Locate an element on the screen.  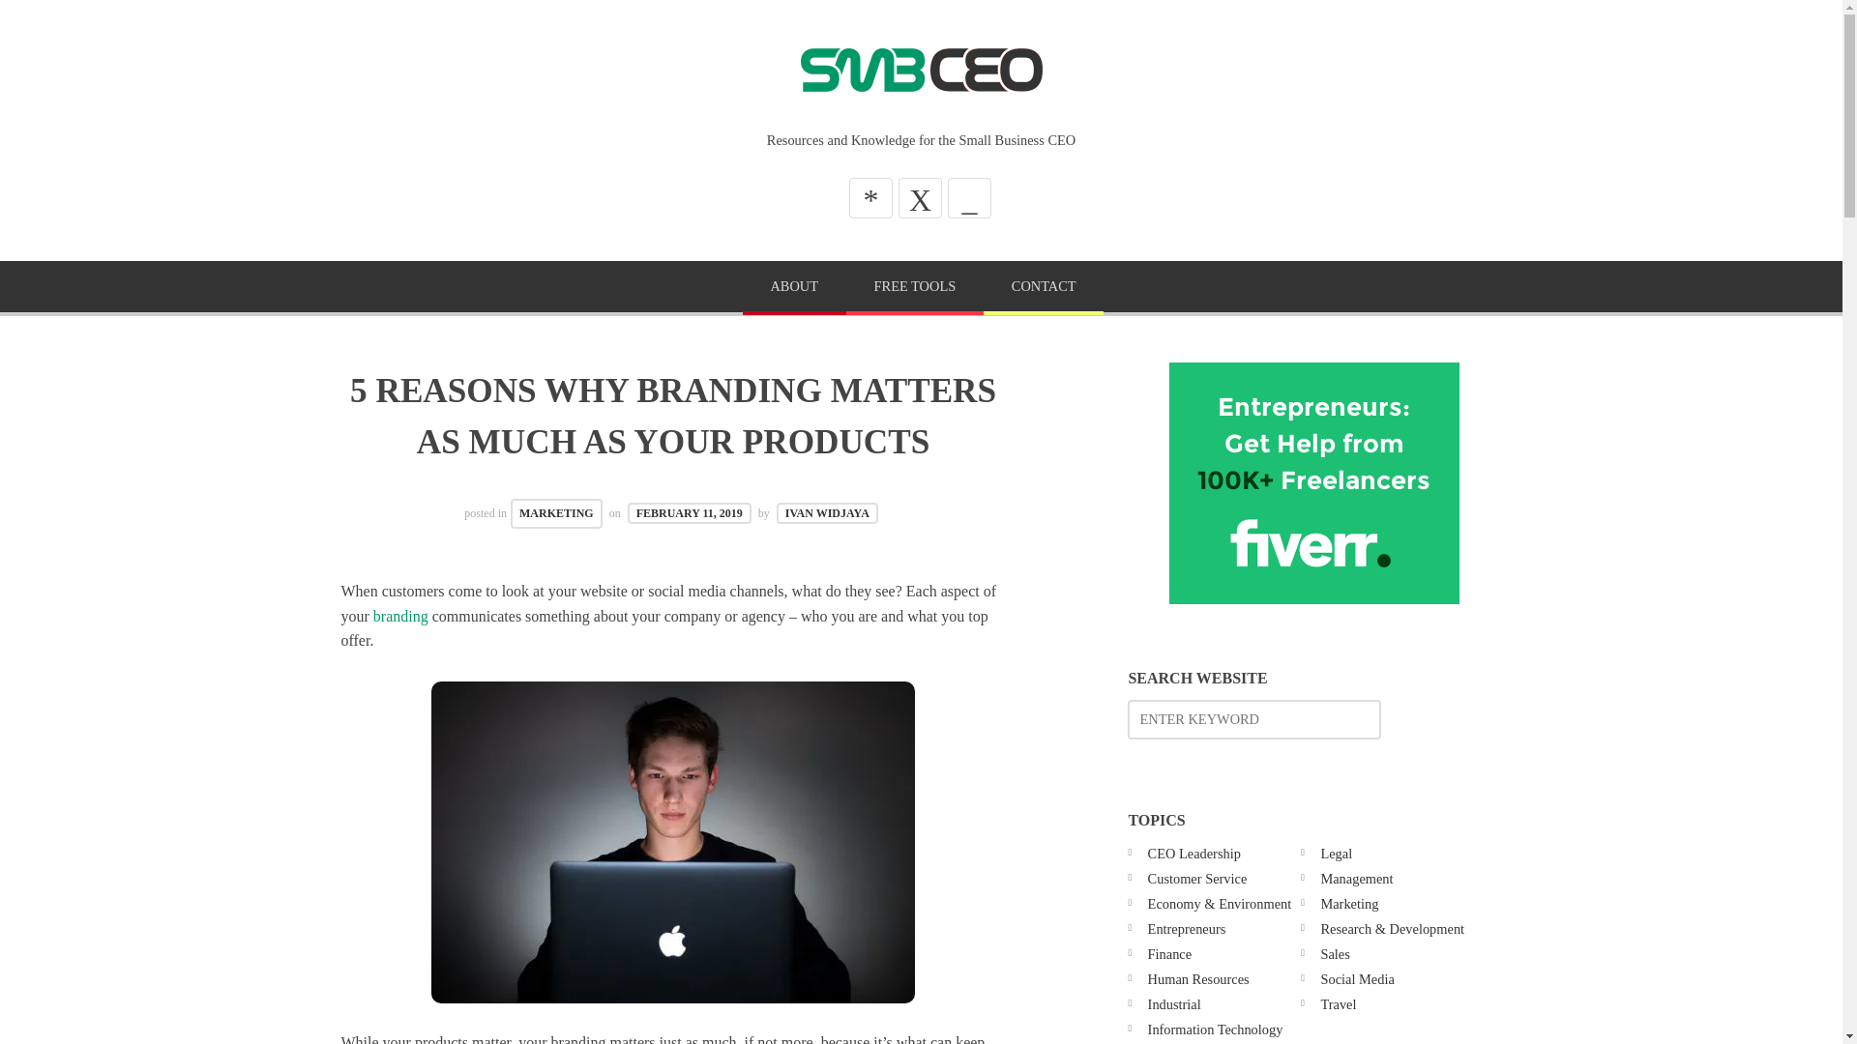
MARKETING is located at coordinates (556, 513).